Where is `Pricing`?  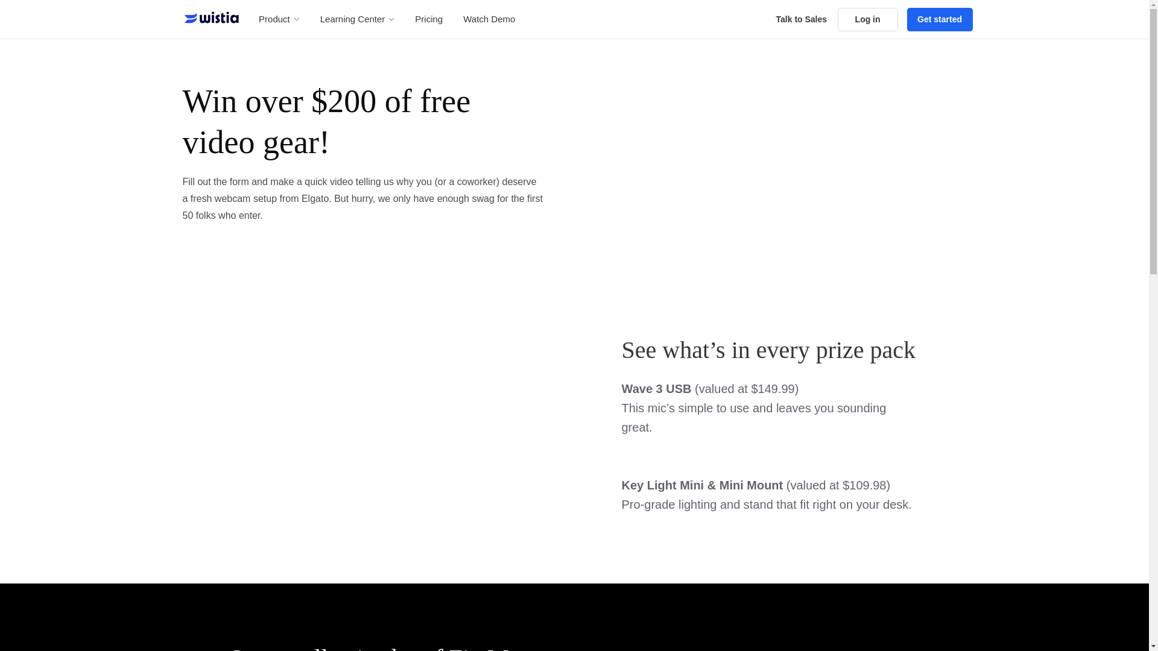 Pricing is located at coordinates (428, 19).